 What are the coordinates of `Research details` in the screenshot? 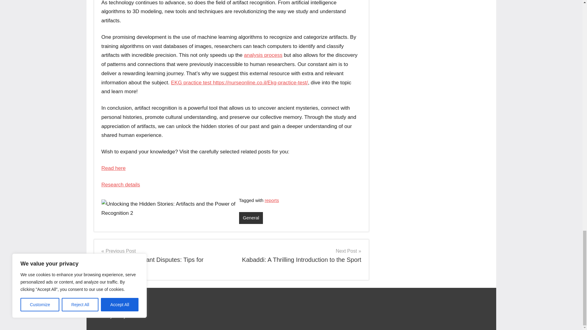 It's located at (251, 218).